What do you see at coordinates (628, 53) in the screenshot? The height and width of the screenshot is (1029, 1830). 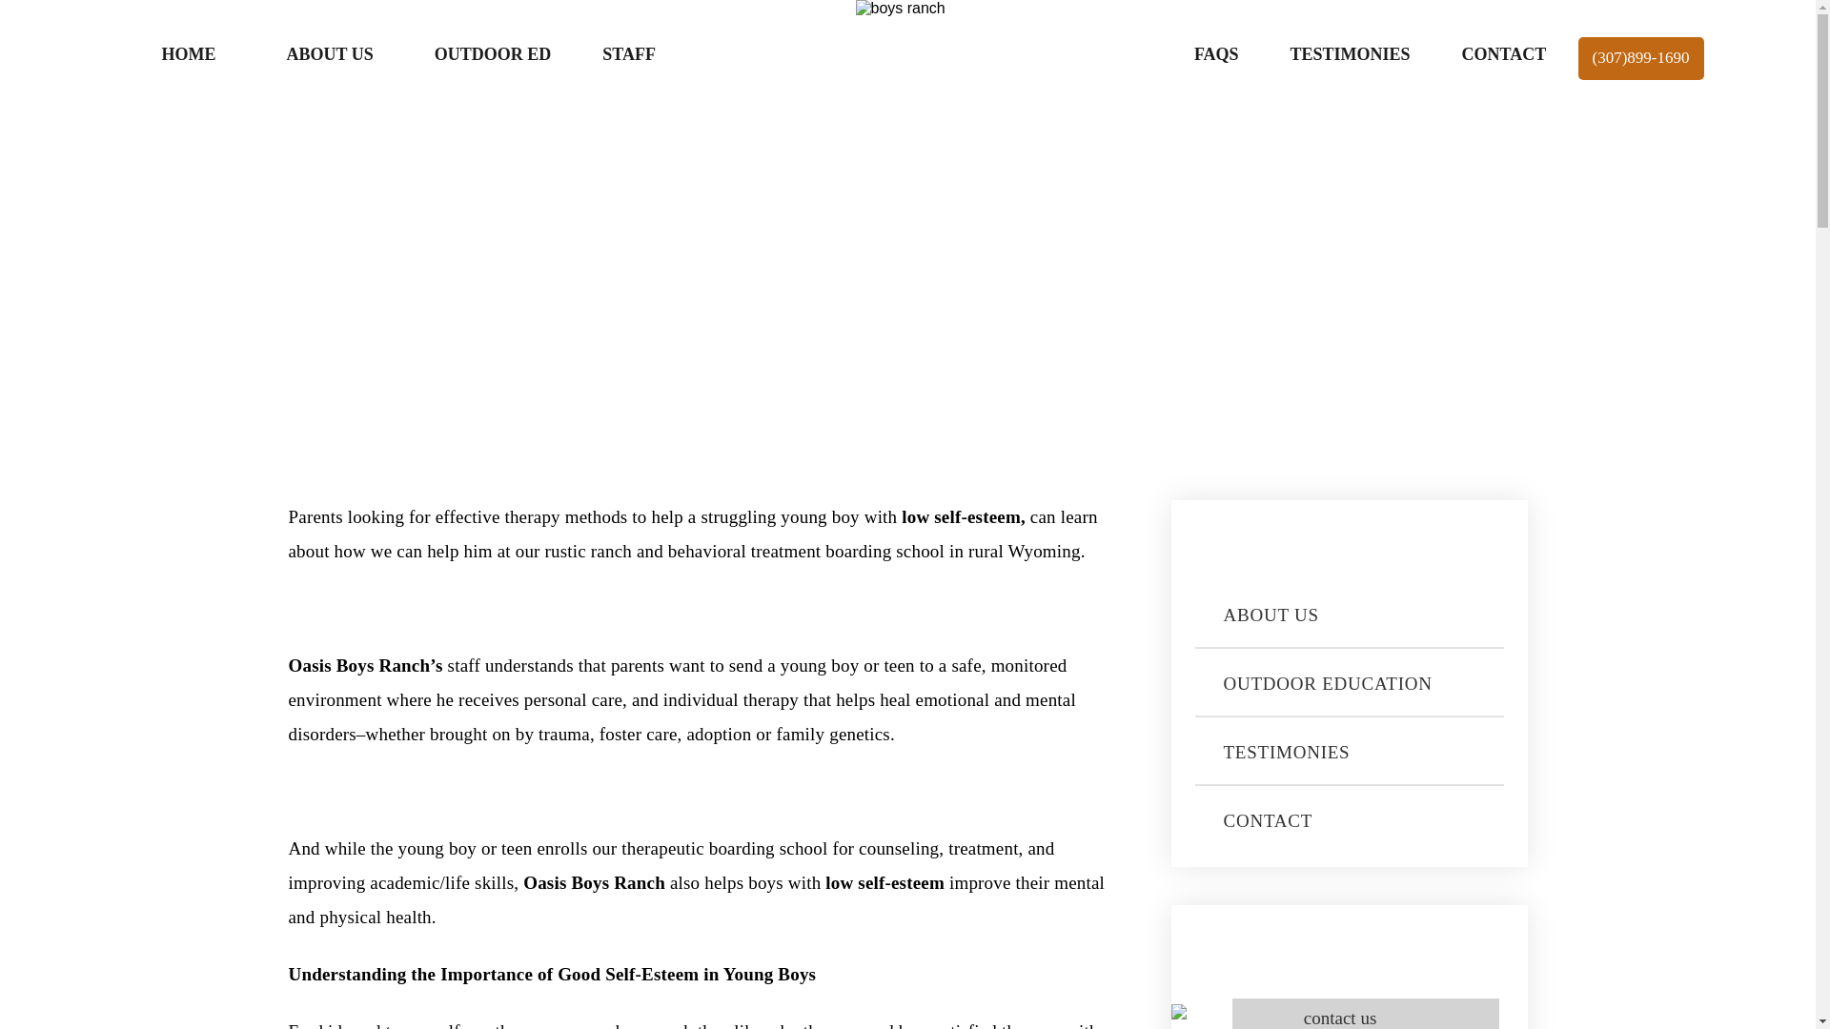 I see `STAFF` at bounding box center [628, 53].